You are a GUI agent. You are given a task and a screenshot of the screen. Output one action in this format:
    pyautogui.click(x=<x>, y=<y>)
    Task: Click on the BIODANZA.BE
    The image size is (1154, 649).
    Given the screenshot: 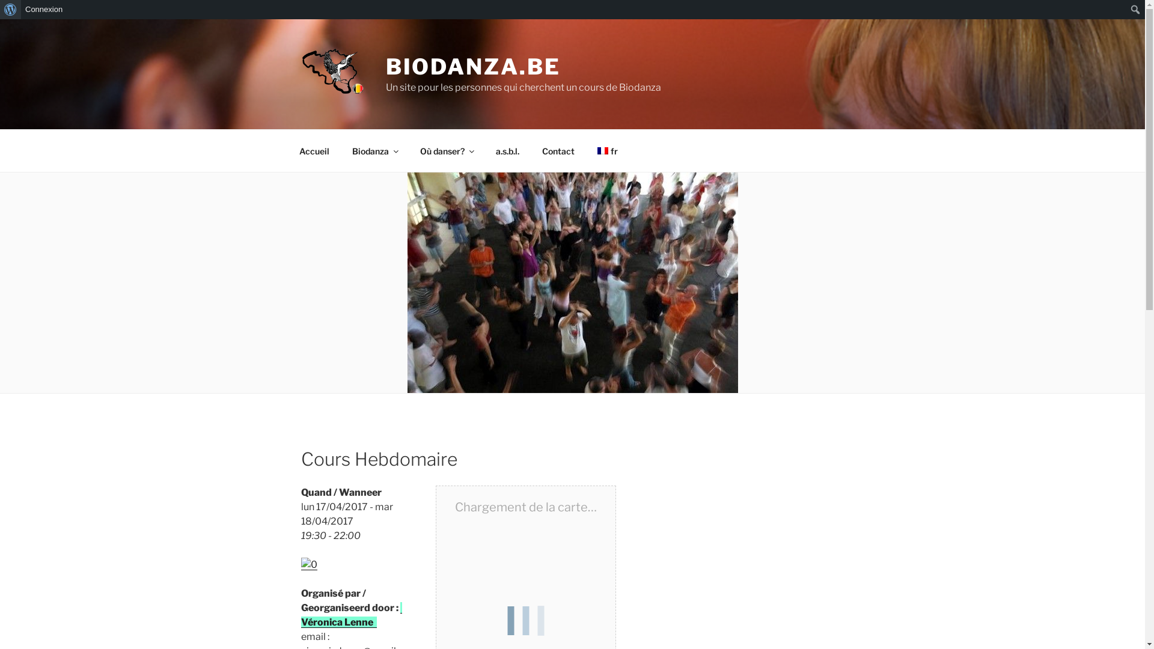 What is the action you would take?
    pyautogui.click(x=474, y=67)
    